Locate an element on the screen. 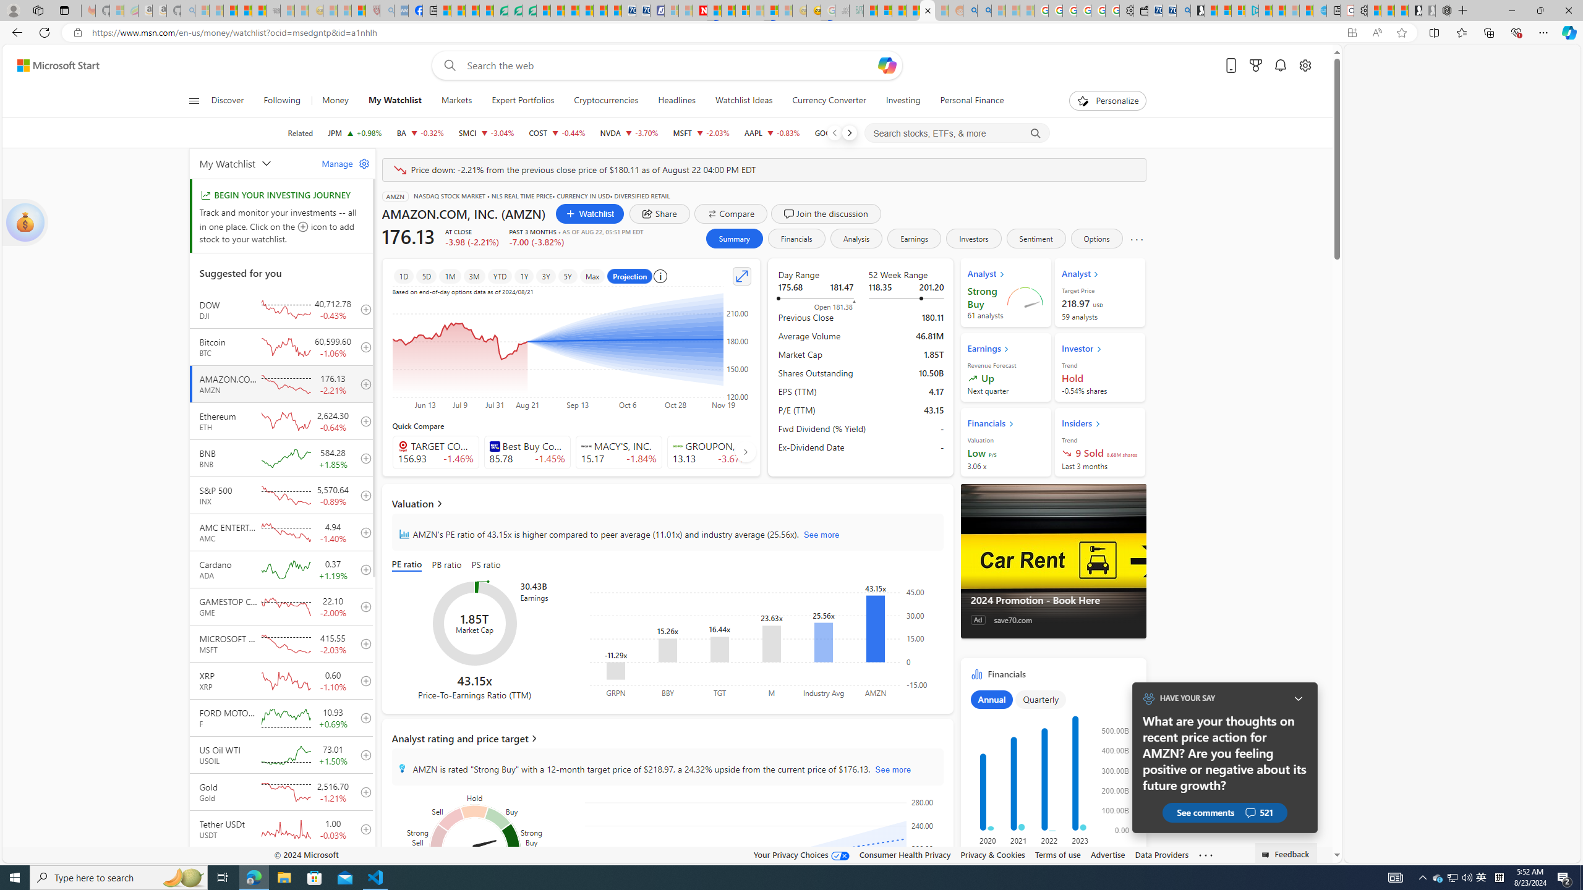 The width and height of the screenshot is (1583, 890). show card is located at coordinates (25, 222).